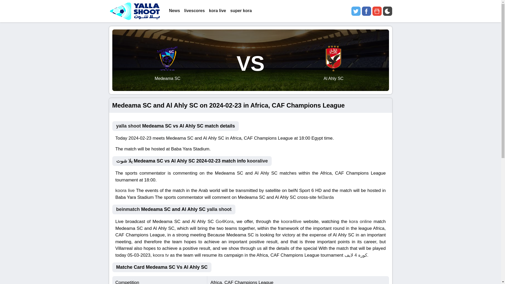  Describe the element at coordinates (128, 126) in the screenshot. I see `yalla shoot` at that location.